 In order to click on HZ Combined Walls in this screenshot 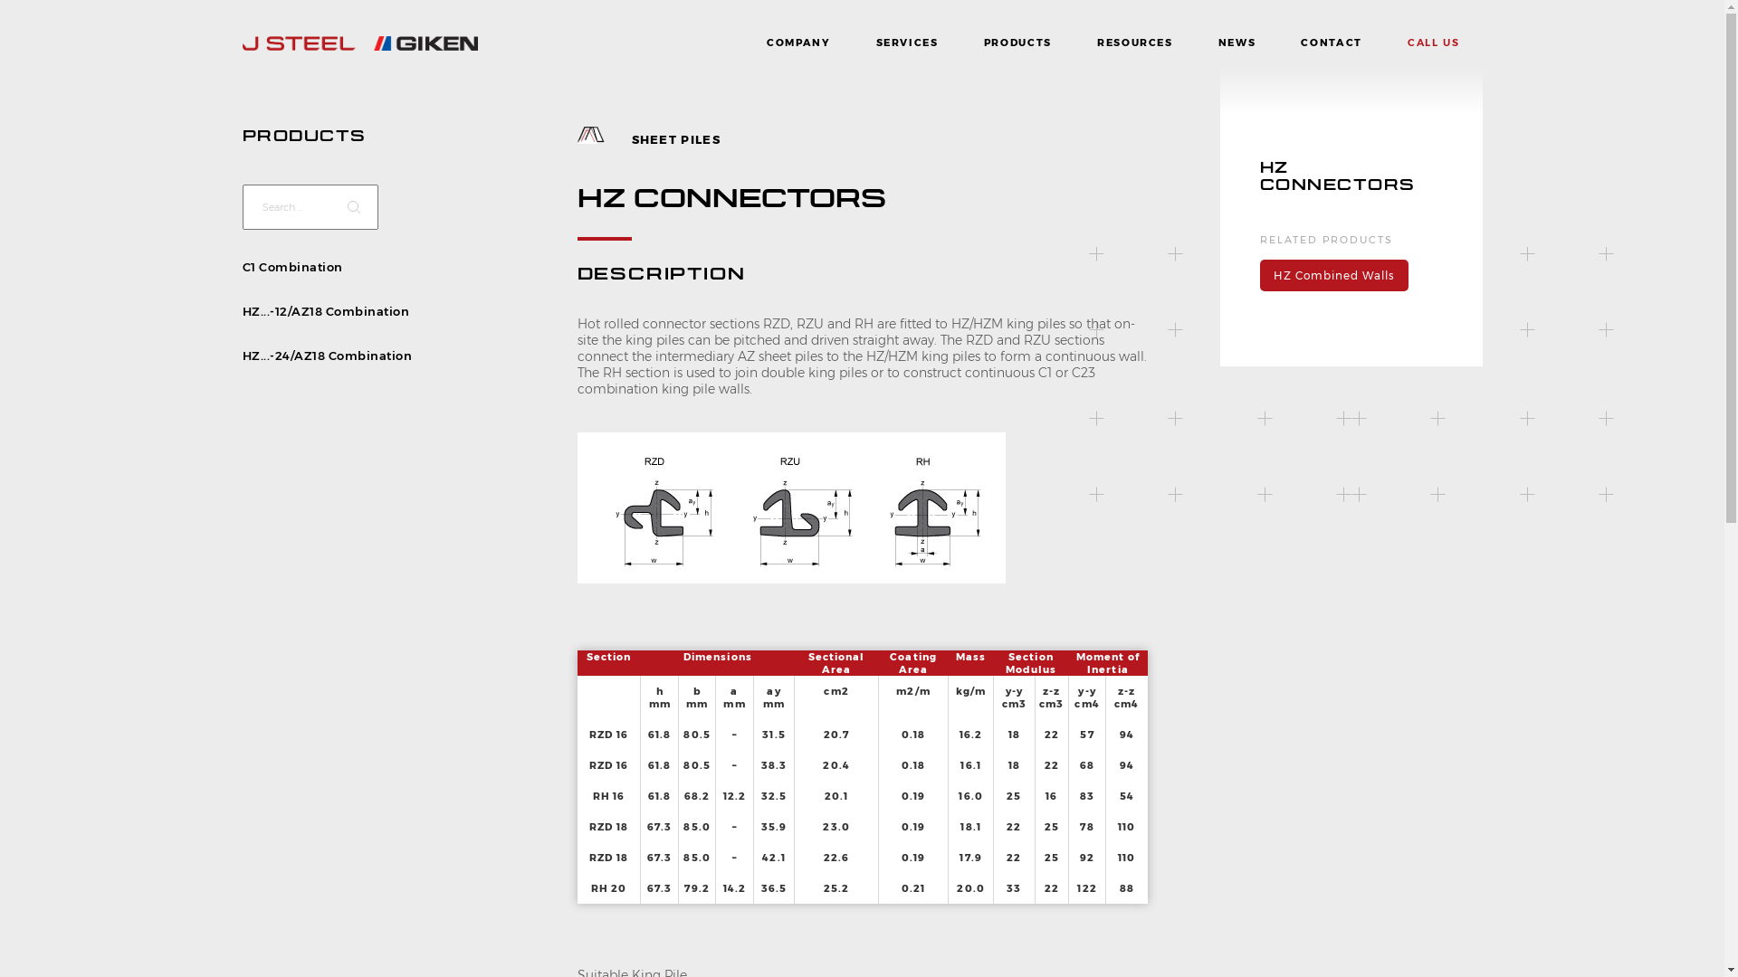, I will do `click(1333, 275)`.